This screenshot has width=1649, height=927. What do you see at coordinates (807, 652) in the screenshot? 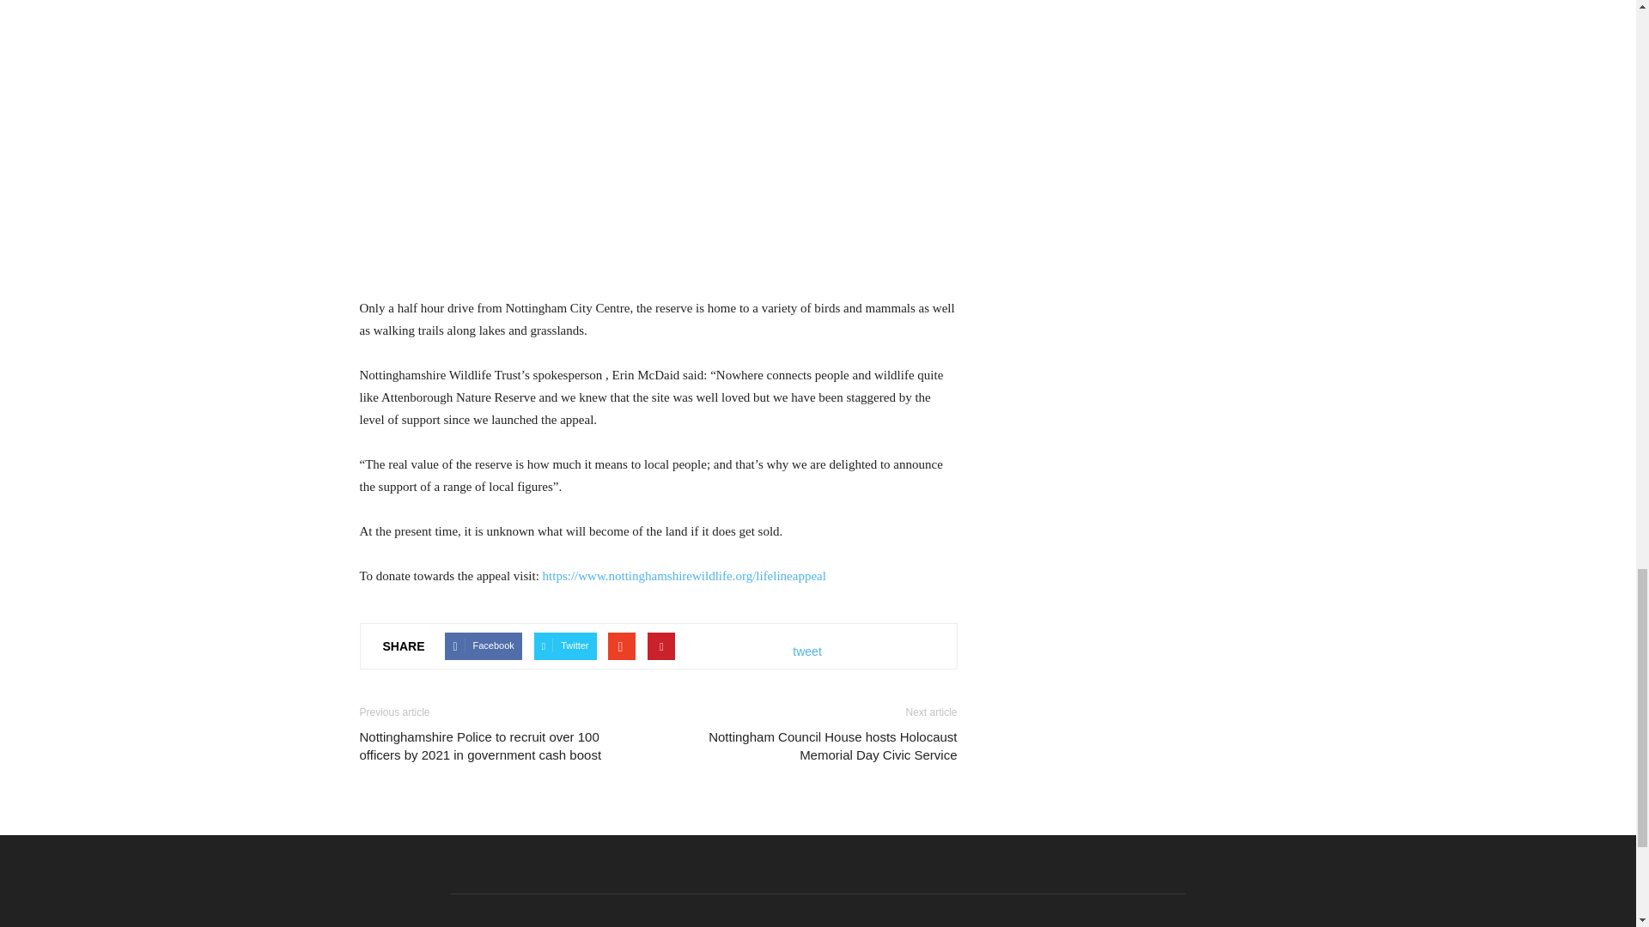
I see `tweet` at bounding box center [807, 652].